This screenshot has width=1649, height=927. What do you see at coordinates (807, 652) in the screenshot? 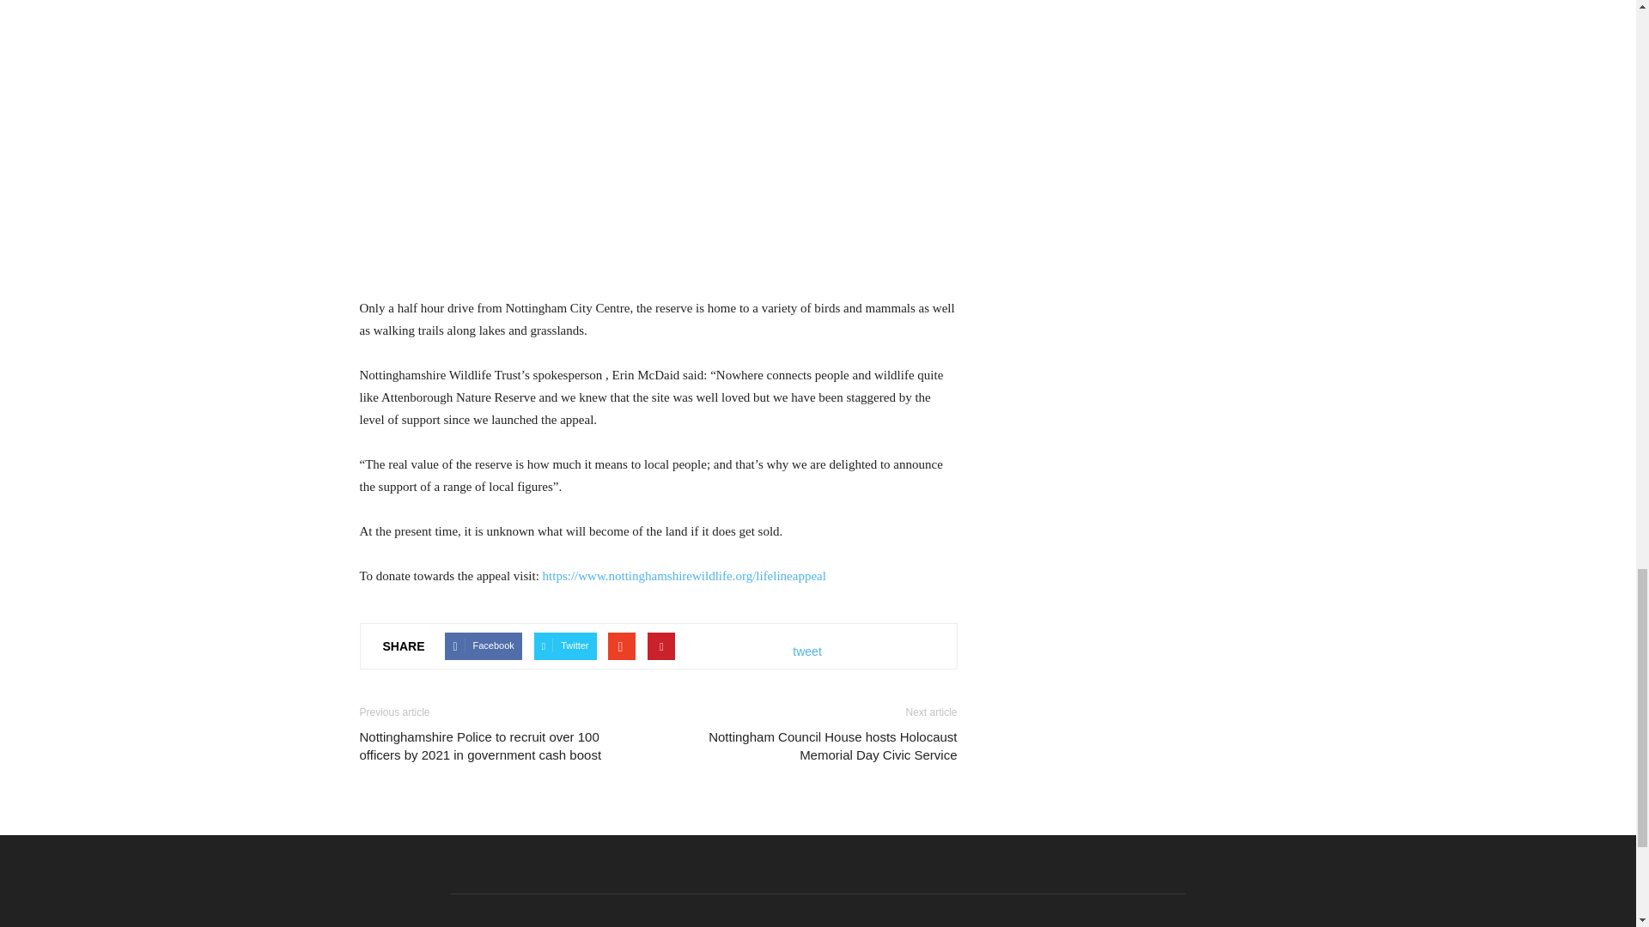
I see `tweet` at bounding box center [807, 652].